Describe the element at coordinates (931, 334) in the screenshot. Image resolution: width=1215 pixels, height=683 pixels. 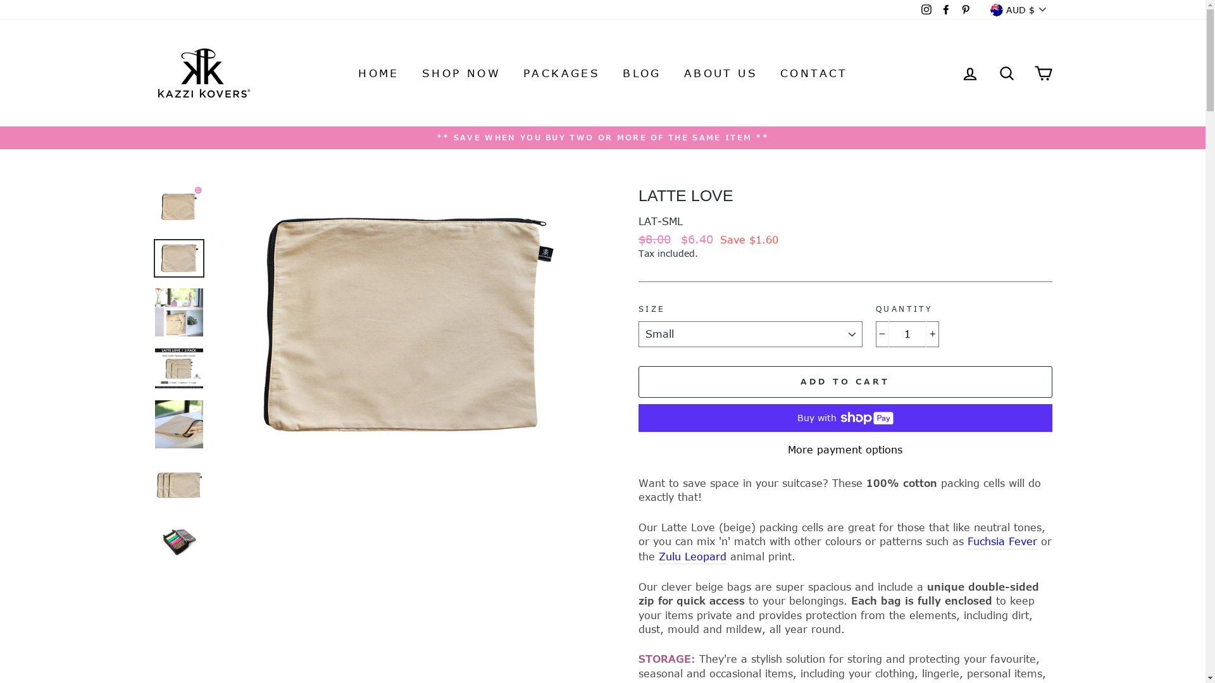
I see `+` at that location.